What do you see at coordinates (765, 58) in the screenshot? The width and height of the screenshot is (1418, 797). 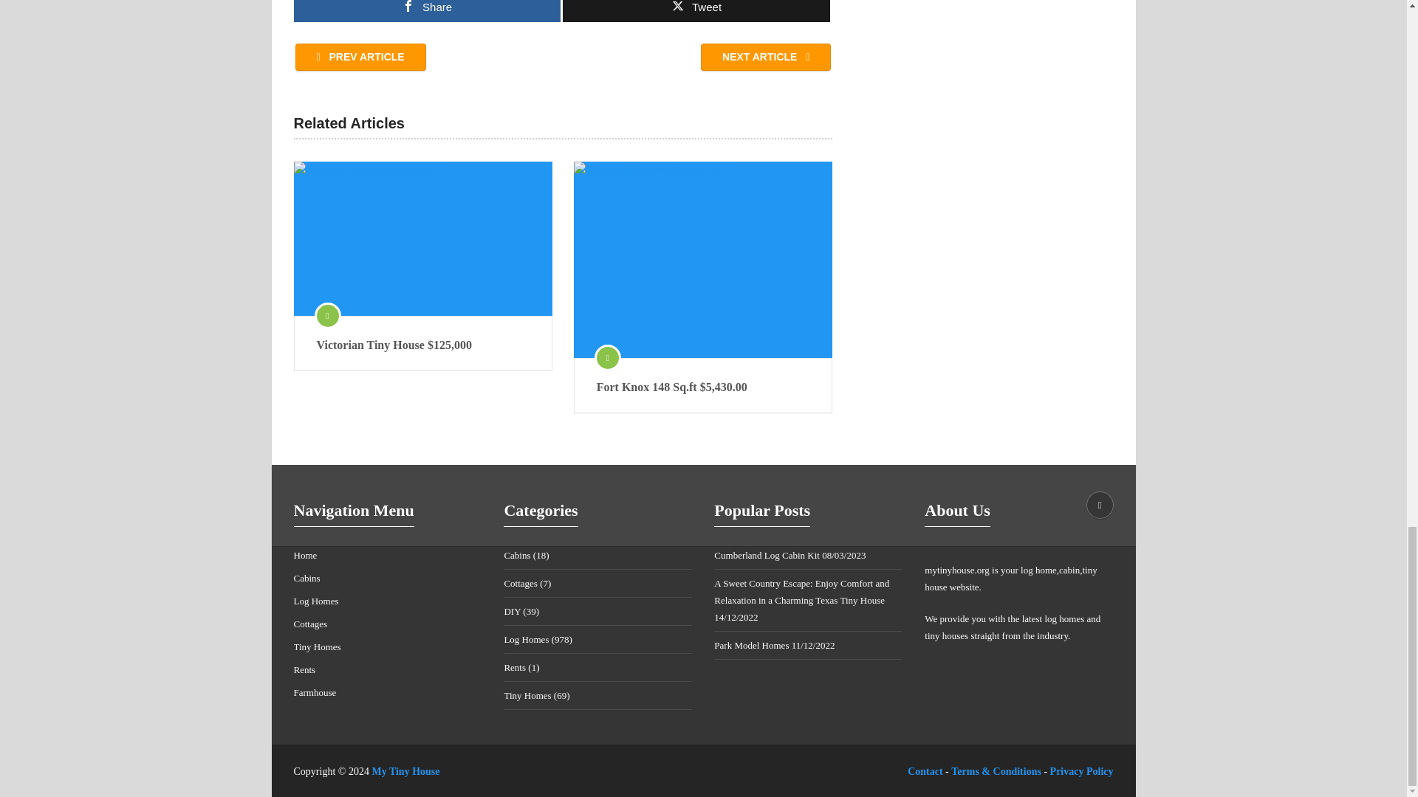 I see `NEXT ARTICLE` at bounding box center [765, 58].